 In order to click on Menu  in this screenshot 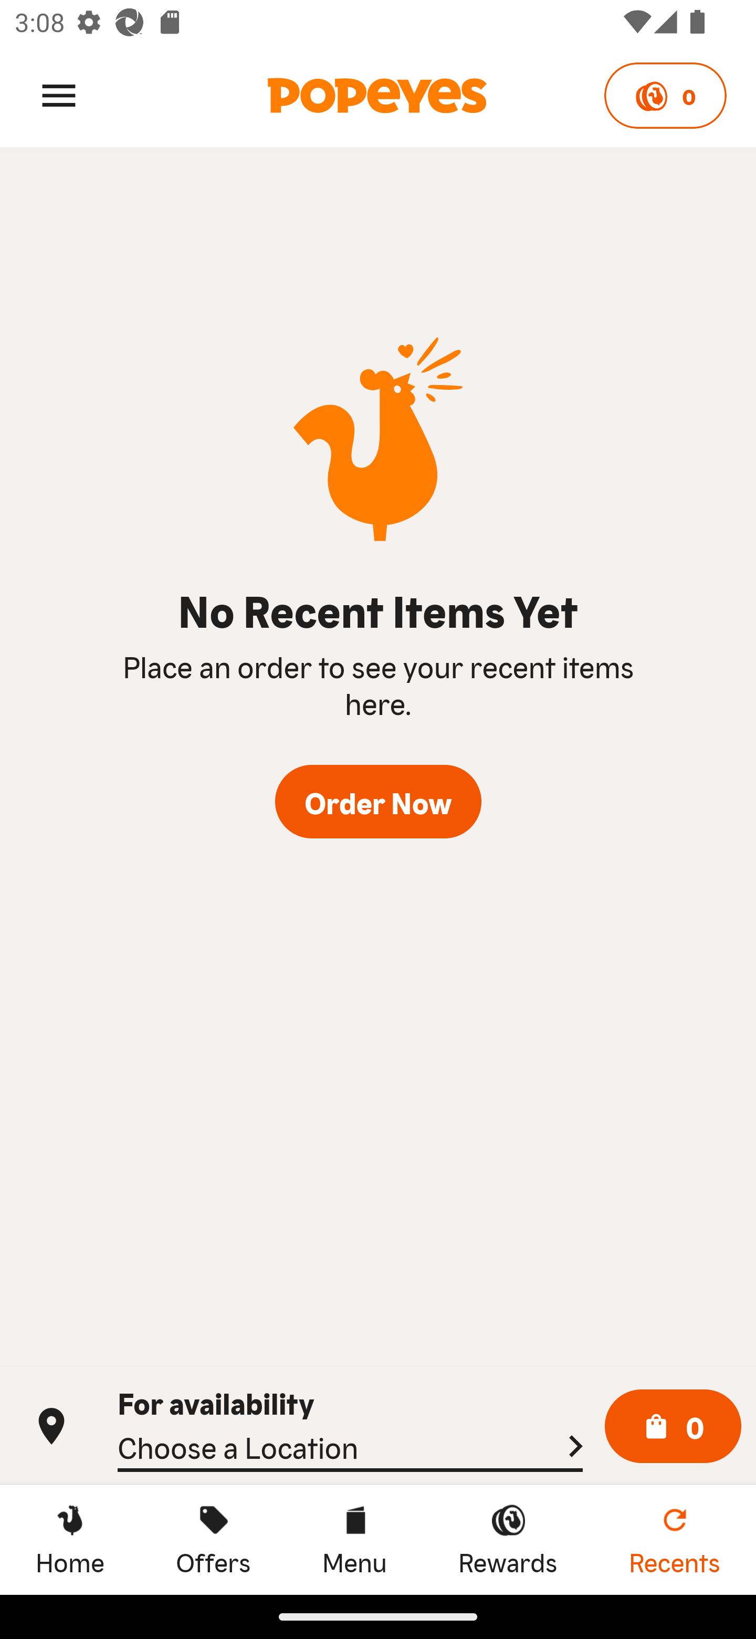, I will do `click(59, 95)`.